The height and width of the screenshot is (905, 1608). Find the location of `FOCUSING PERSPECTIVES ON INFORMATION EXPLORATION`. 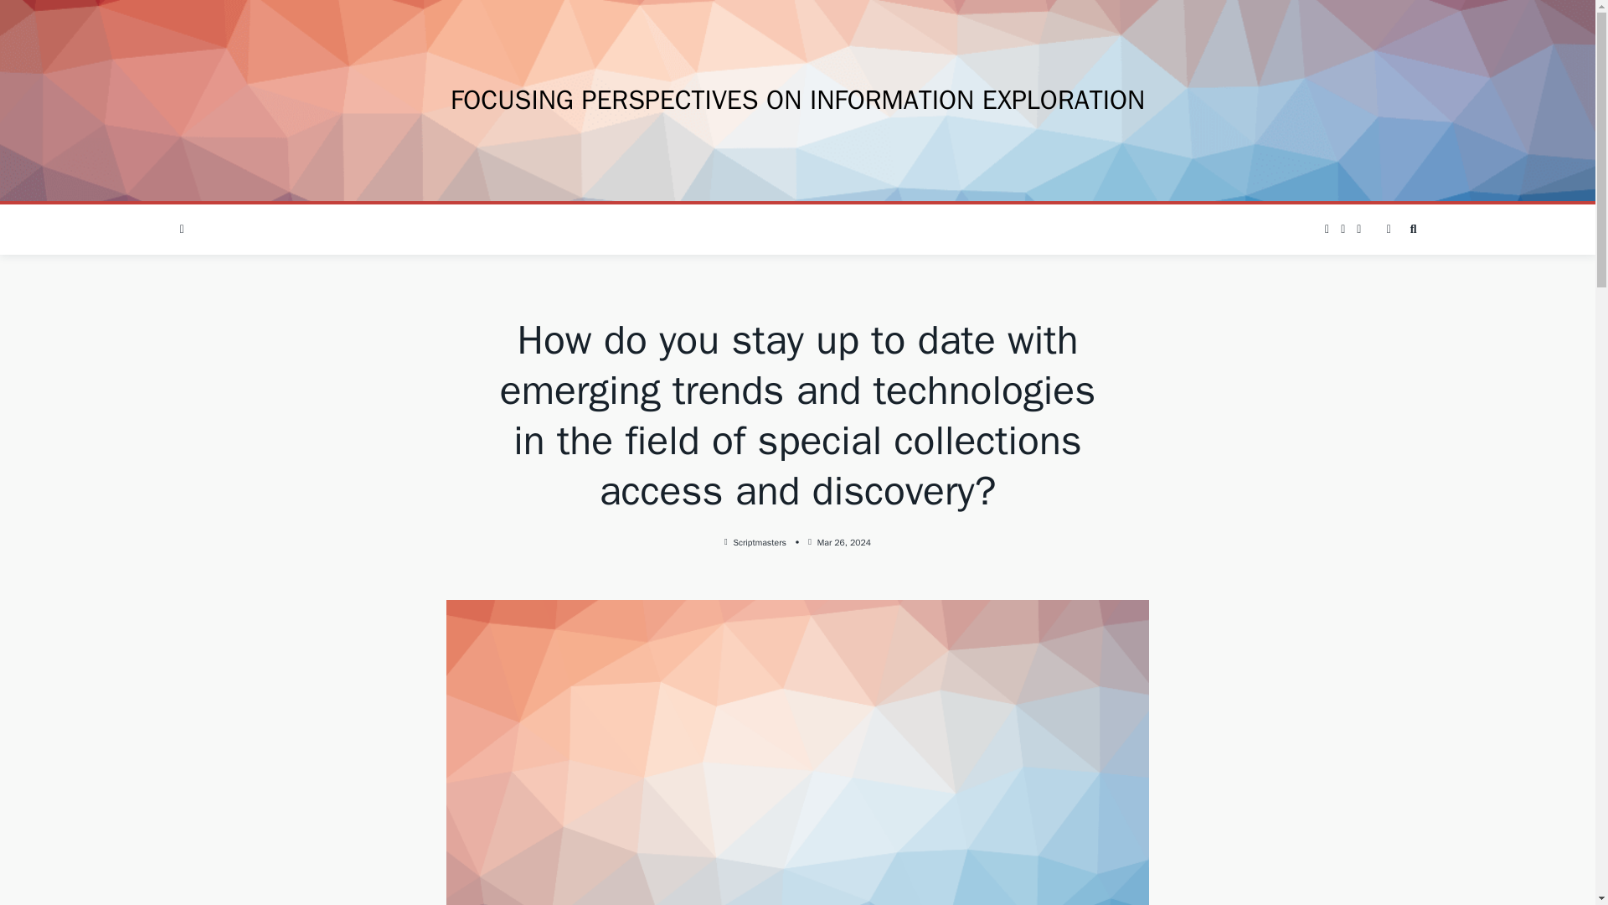

FOCUSING PERSPECTIVES ON INFORMATION EXPLORATION is located at coordinates (797, 101).